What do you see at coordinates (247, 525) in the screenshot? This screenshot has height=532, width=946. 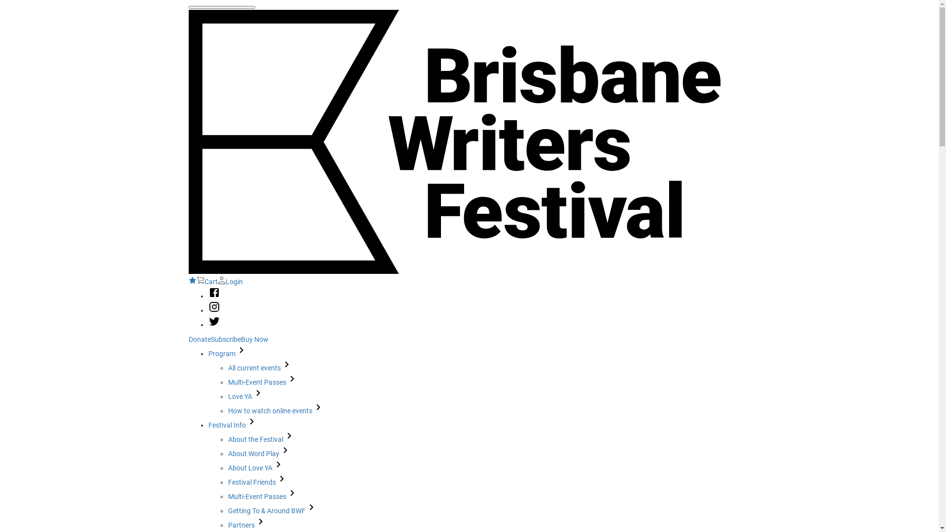 I see `Partners` at bounding box center [247, 525].